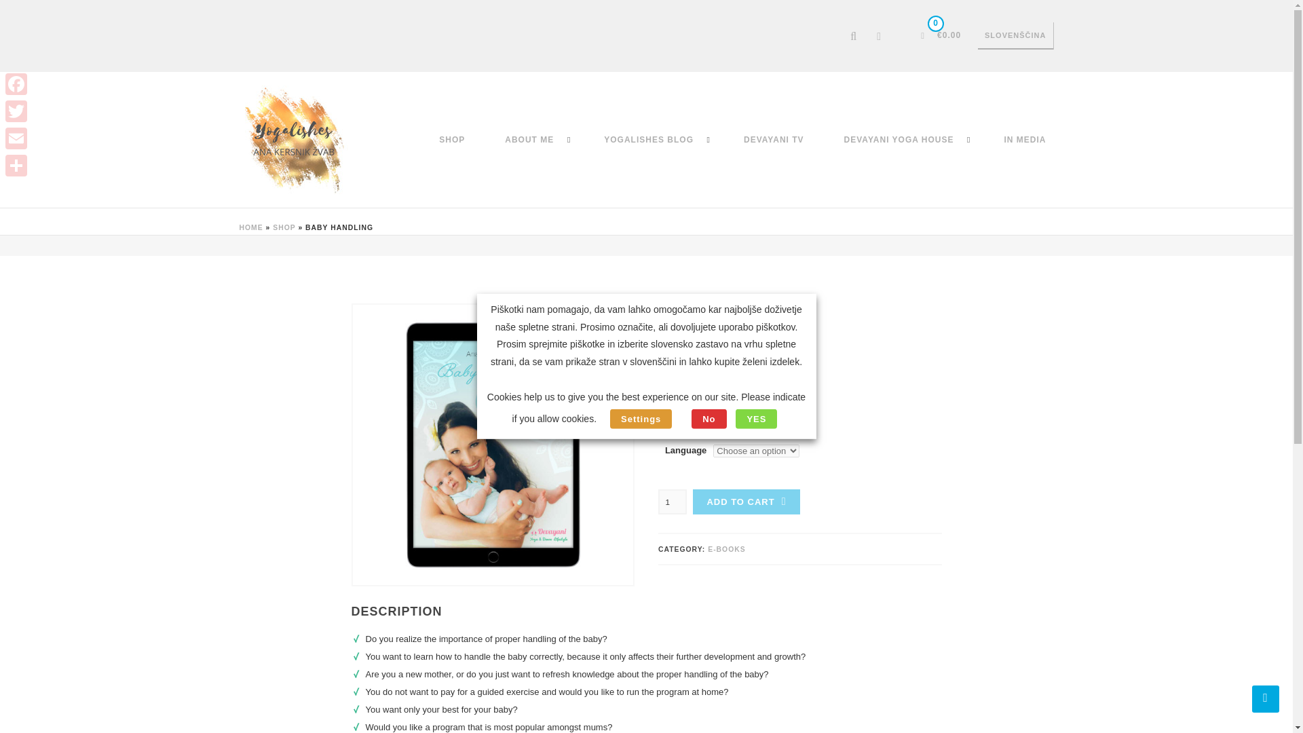  Describe the element at coordinates (284, 228) in the screenshot. I see `SHOP` at that location.